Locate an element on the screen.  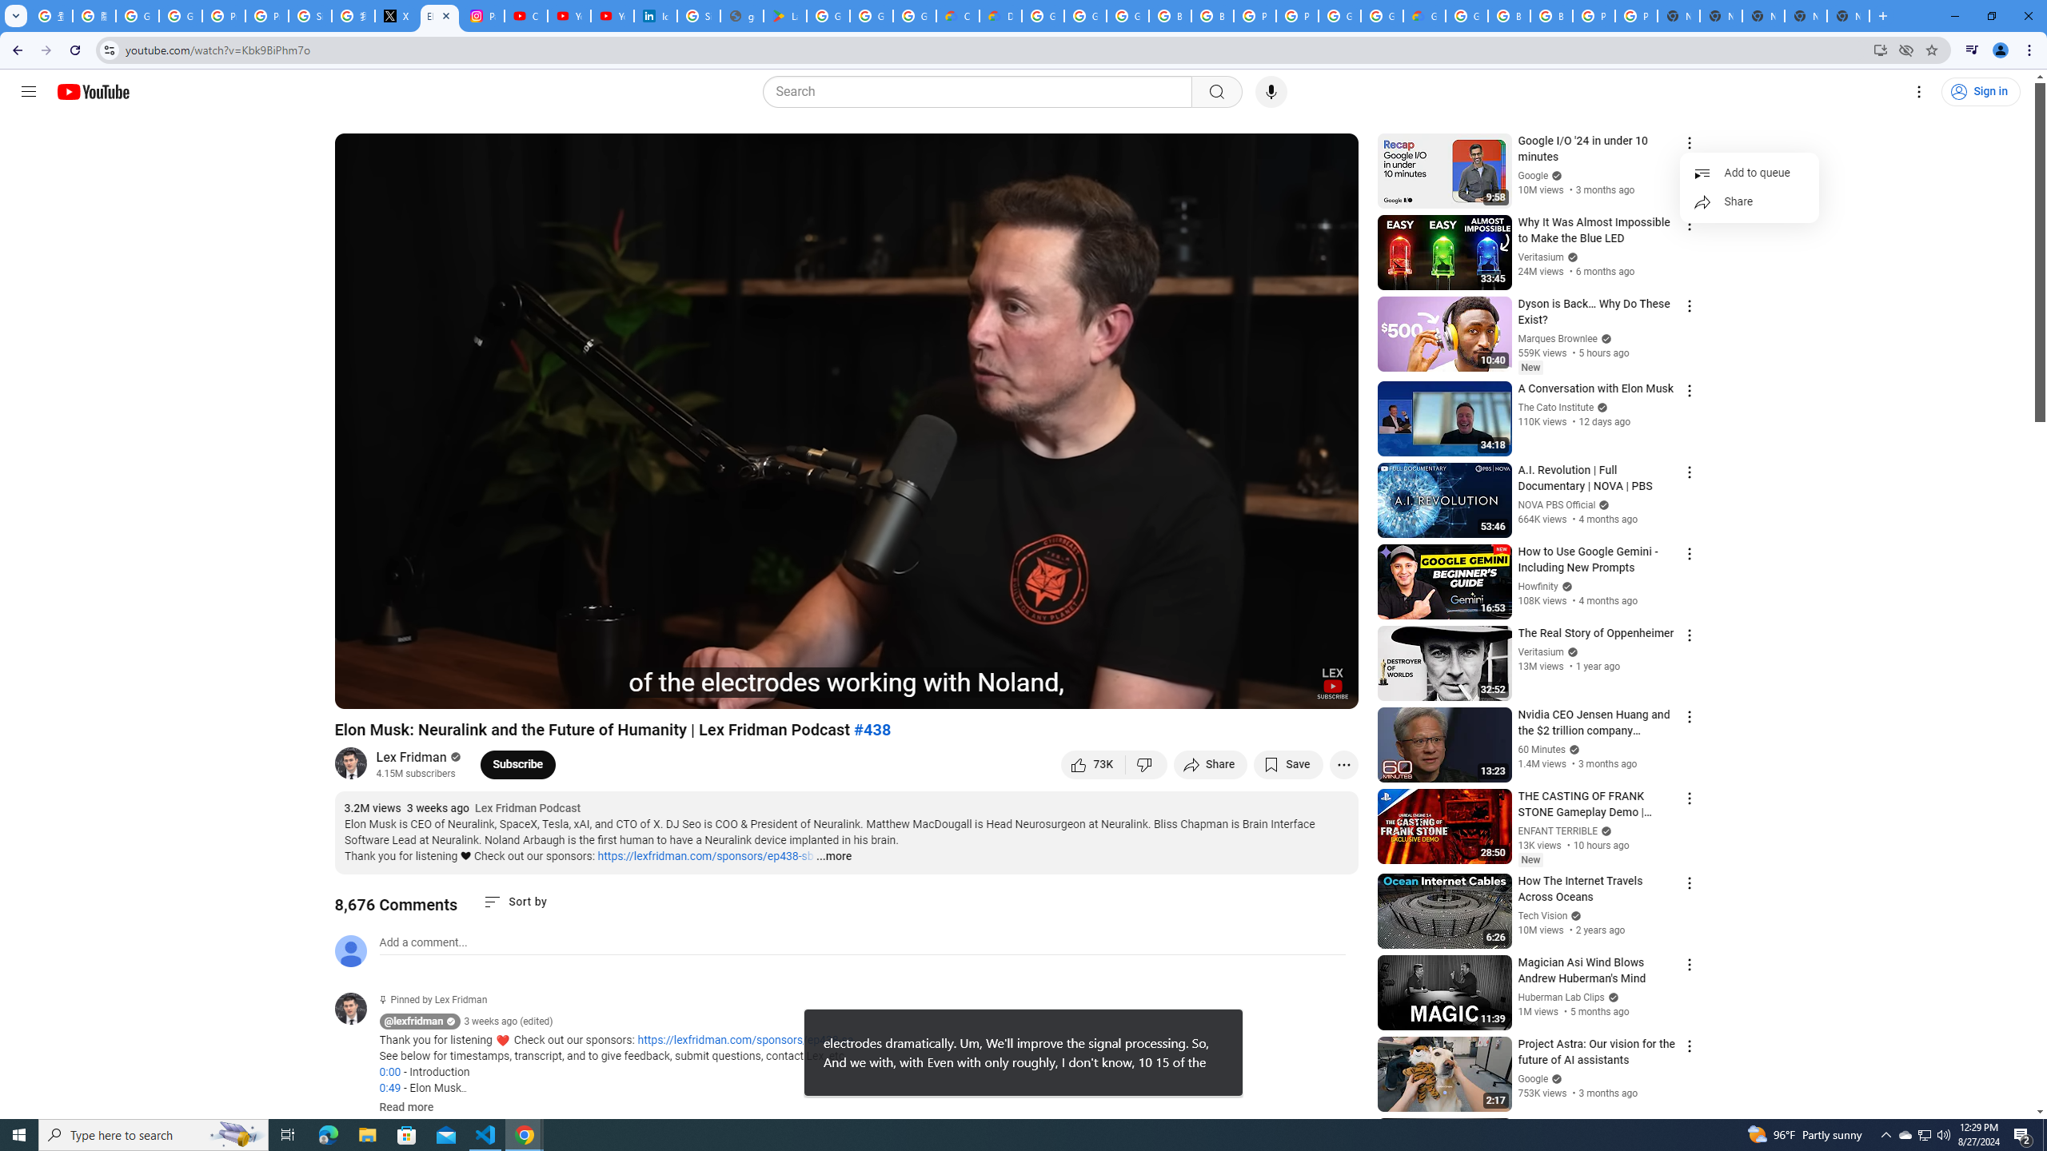
Play (k) is located at coordinates (362, 690).